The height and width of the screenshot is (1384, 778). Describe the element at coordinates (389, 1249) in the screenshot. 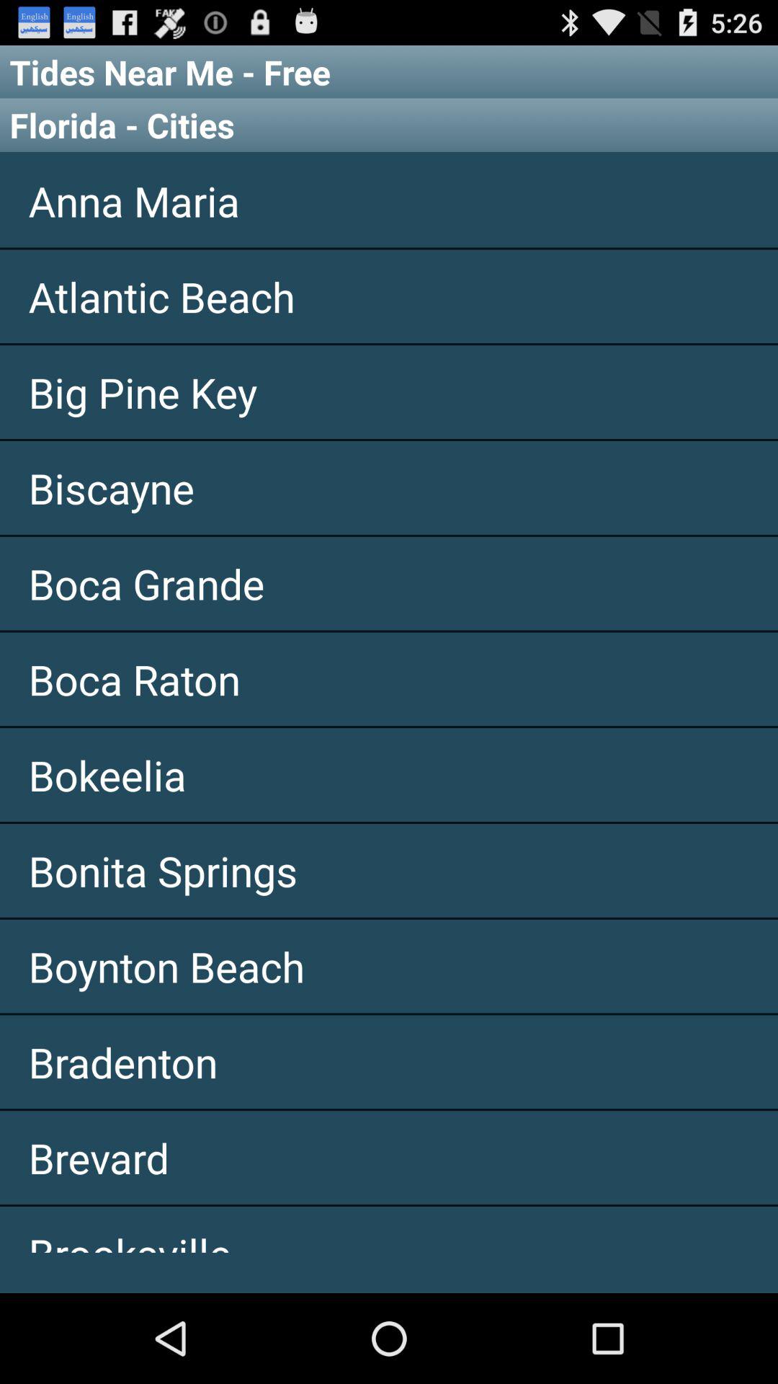

I see `click the icon below brevard` at that location.